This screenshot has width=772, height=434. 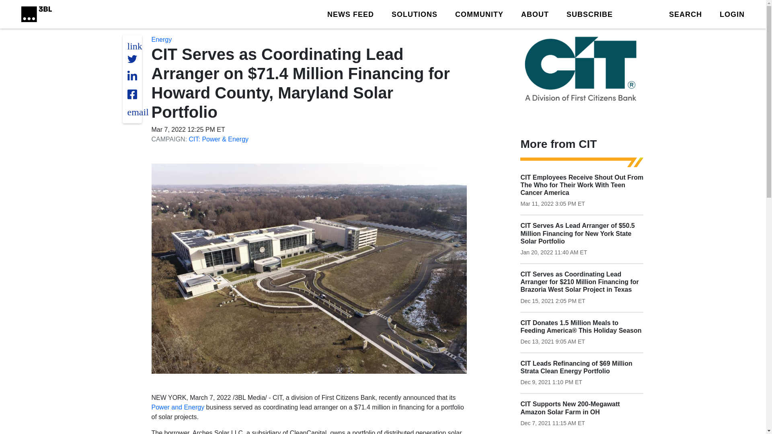 I want to click on NEWS FEED, so click(x=351, y=14).